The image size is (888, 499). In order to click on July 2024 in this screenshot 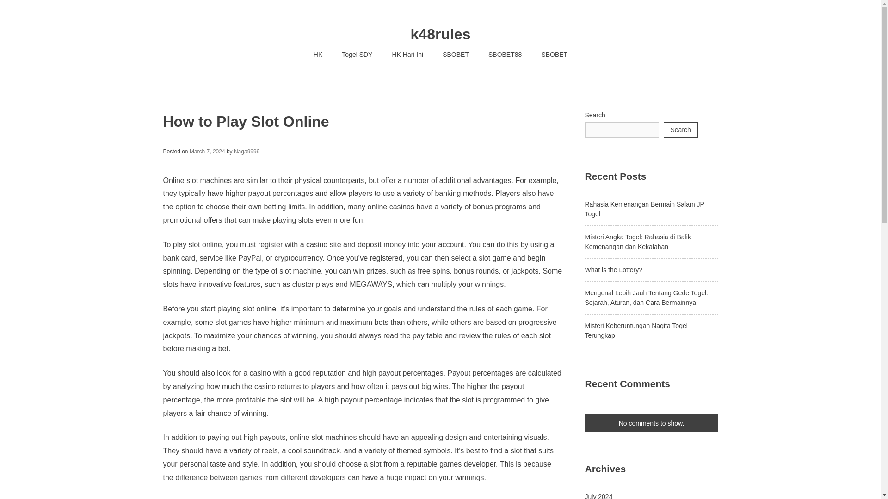, I will do `click(598, 496)`.